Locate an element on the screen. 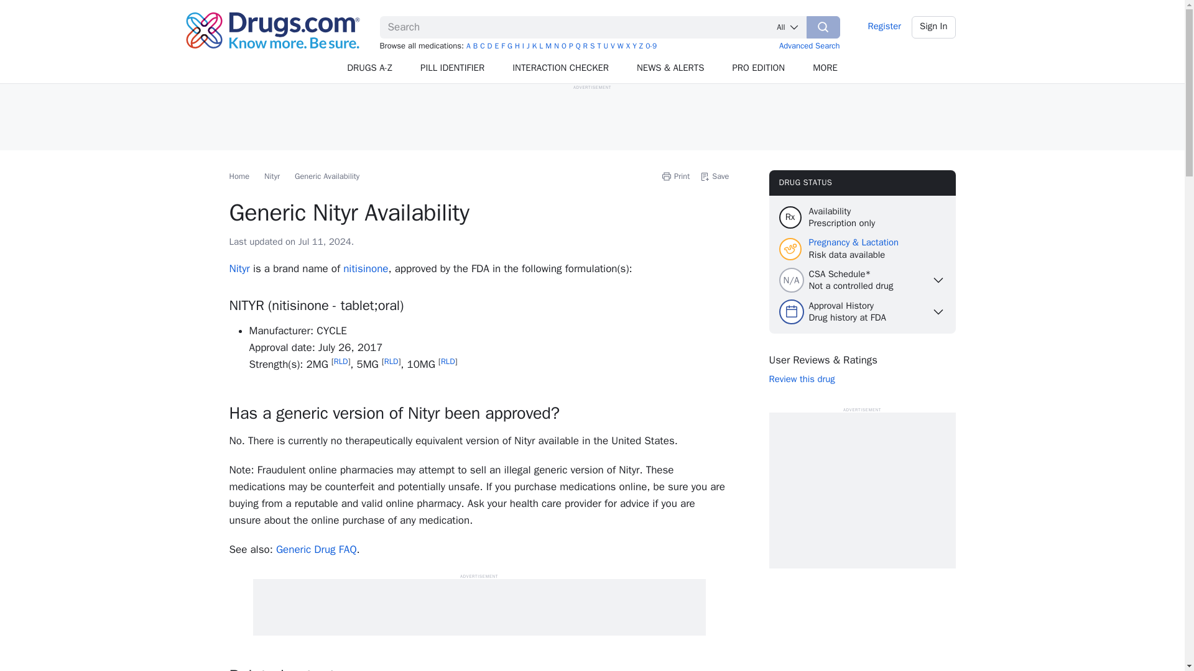 The height and width of the screenshot is (671, 1194). Sign In is located at coordinates (934, 27).